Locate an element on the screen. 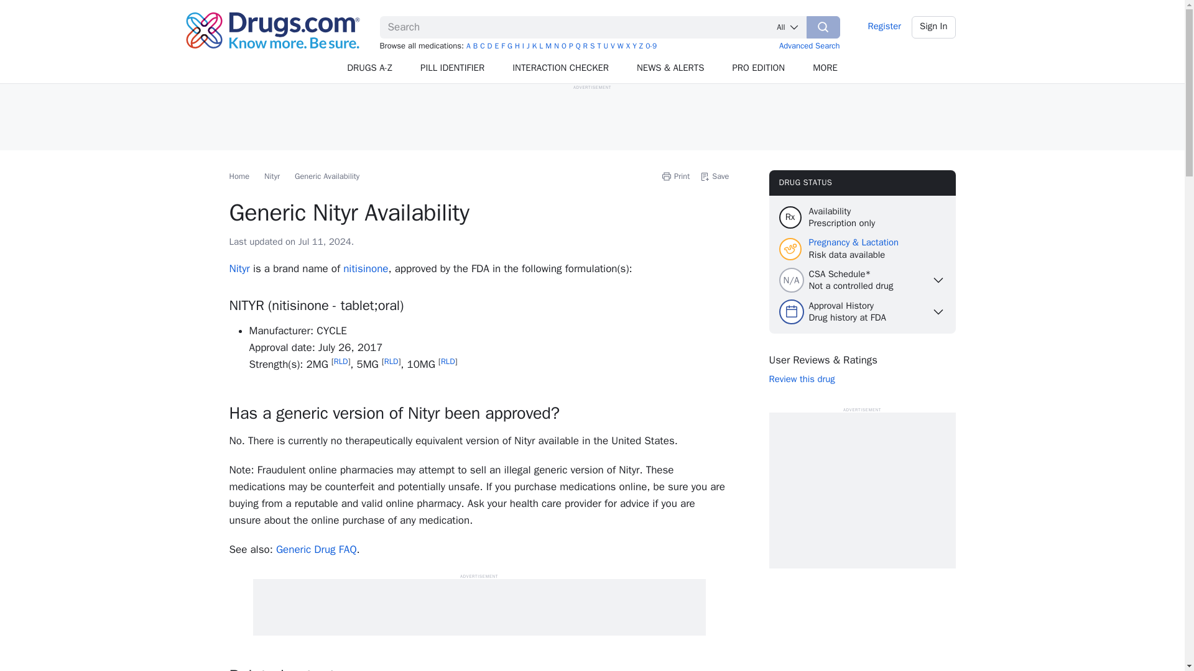 The height and width of the screenshot is (671, 1194). Sign In is located at coordinates (934, 27).